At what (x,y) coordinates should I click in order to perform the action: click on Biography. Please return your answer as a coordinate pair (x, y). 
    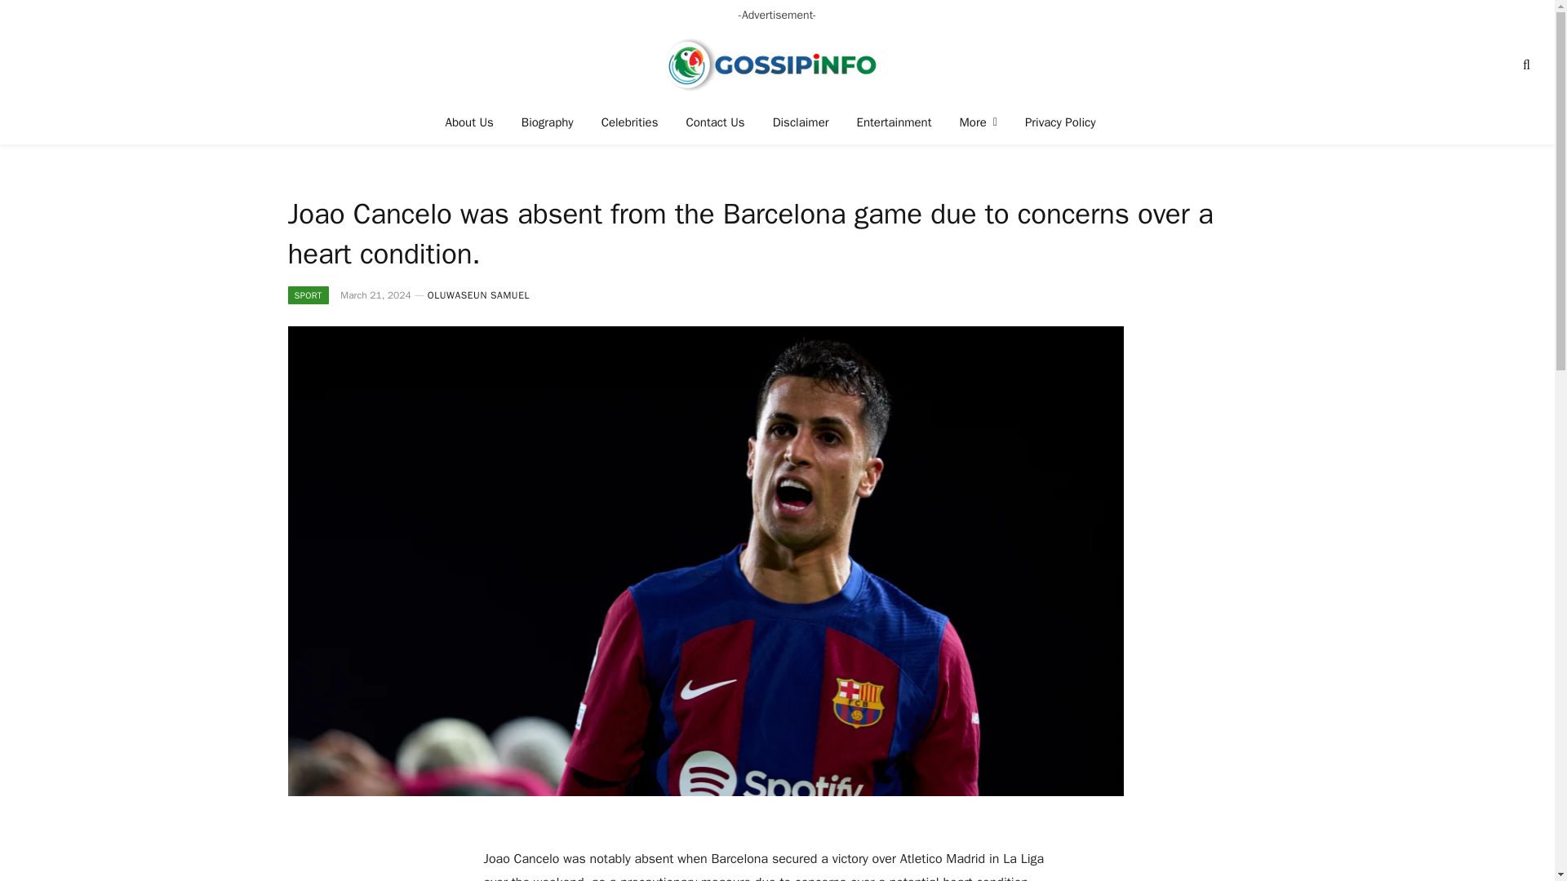
    Looking at the image, I should click on (548, 122).